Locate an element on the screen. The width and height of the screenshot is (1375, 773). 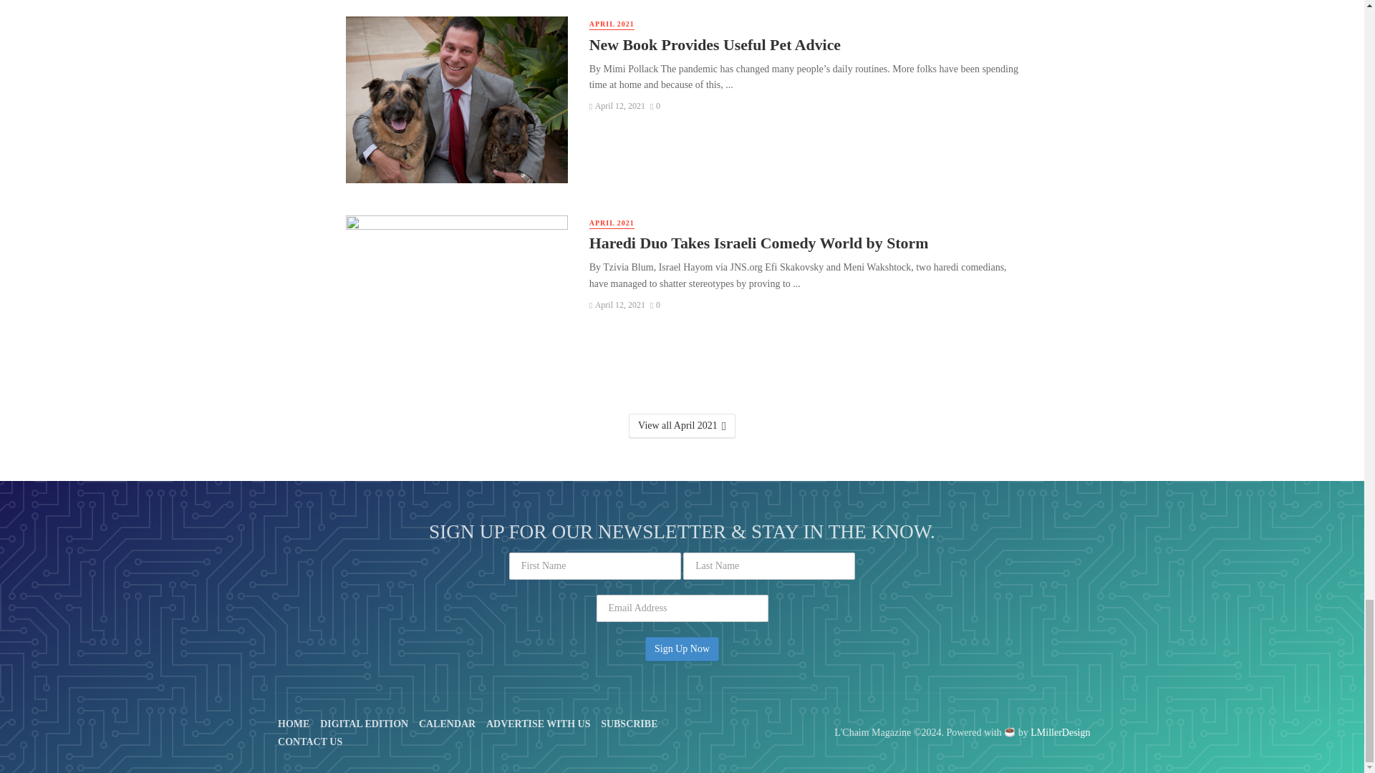
Sign Up Now is located at coordinates (682, 648).